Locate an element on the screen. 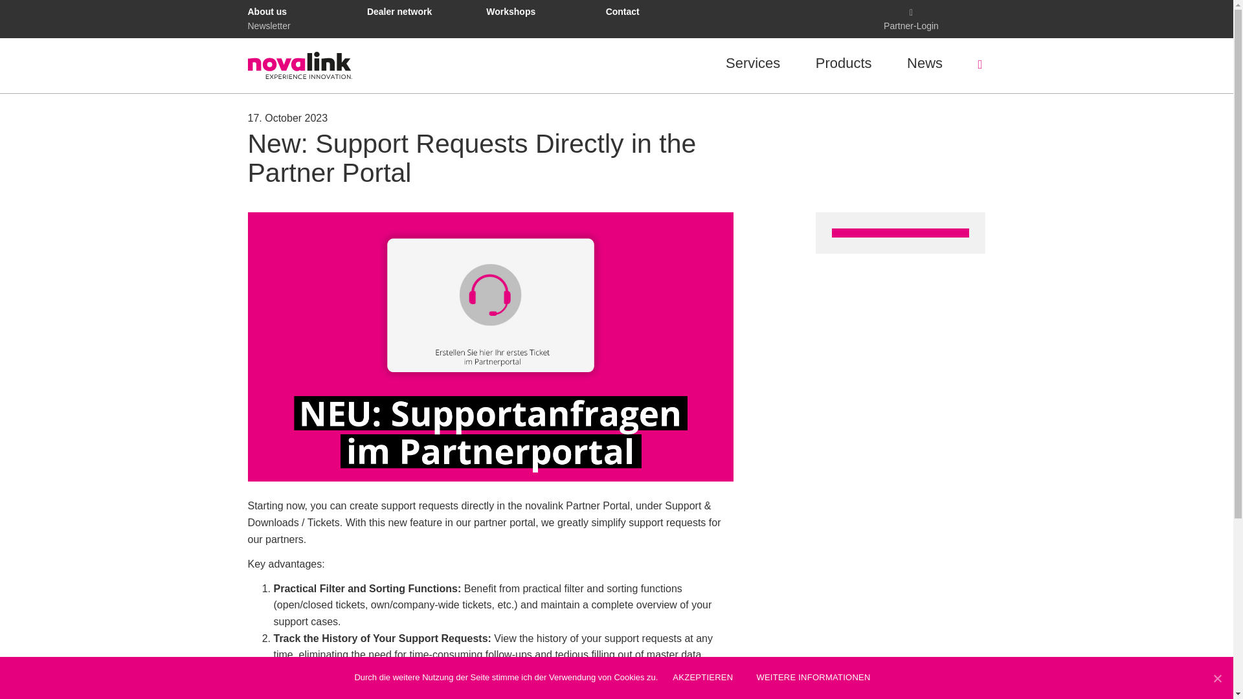 The width and height of the screenshot is (1243, 699). Contact is located at coordinates (623, 11).